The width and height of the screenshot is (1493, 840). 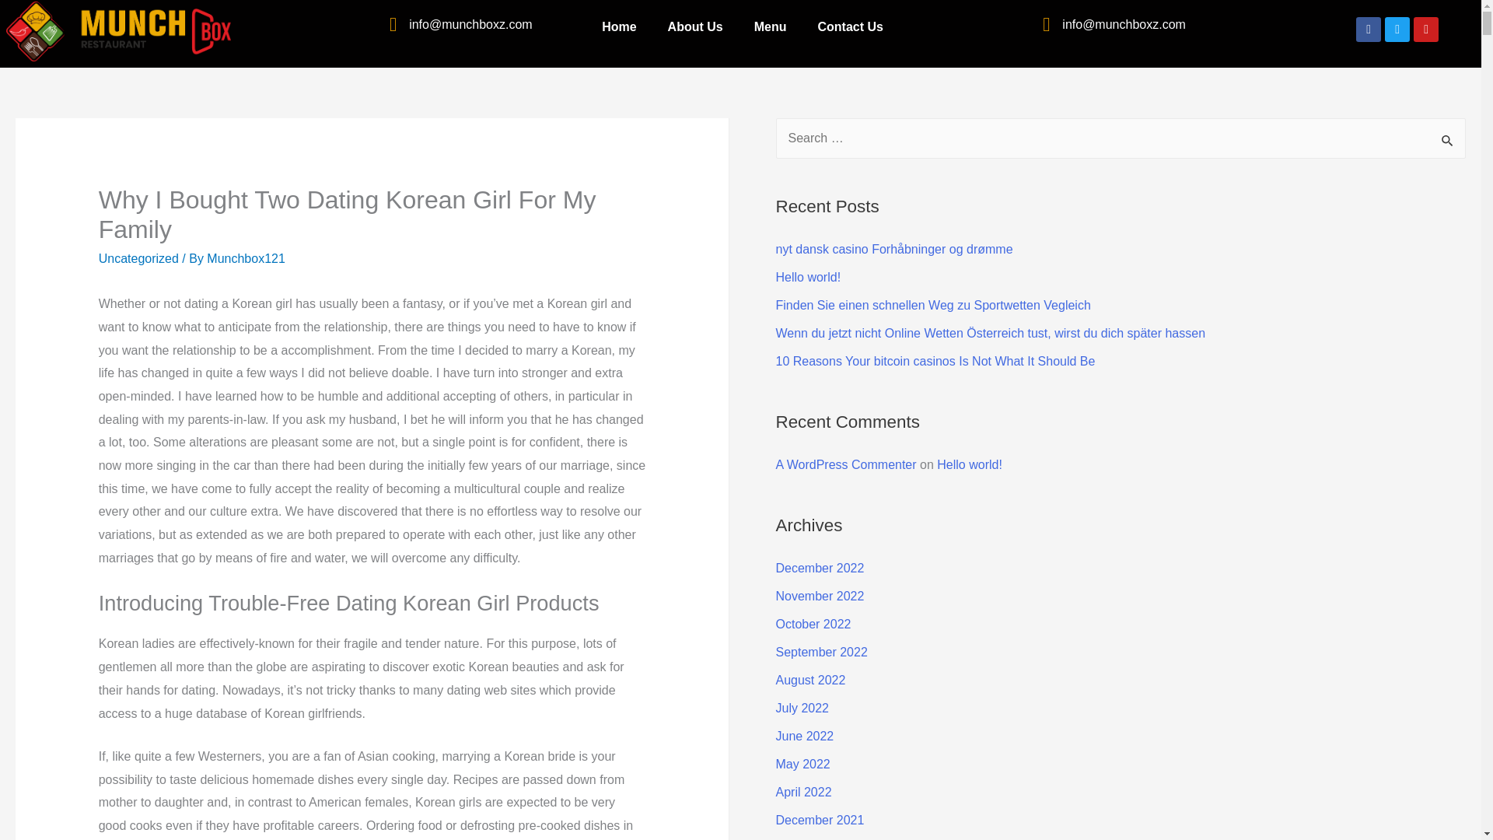 What do you see at coordinates (246, 258) in the screenshot?
I see `View all posts by Munchbox121` at bounding box center [246, 258].